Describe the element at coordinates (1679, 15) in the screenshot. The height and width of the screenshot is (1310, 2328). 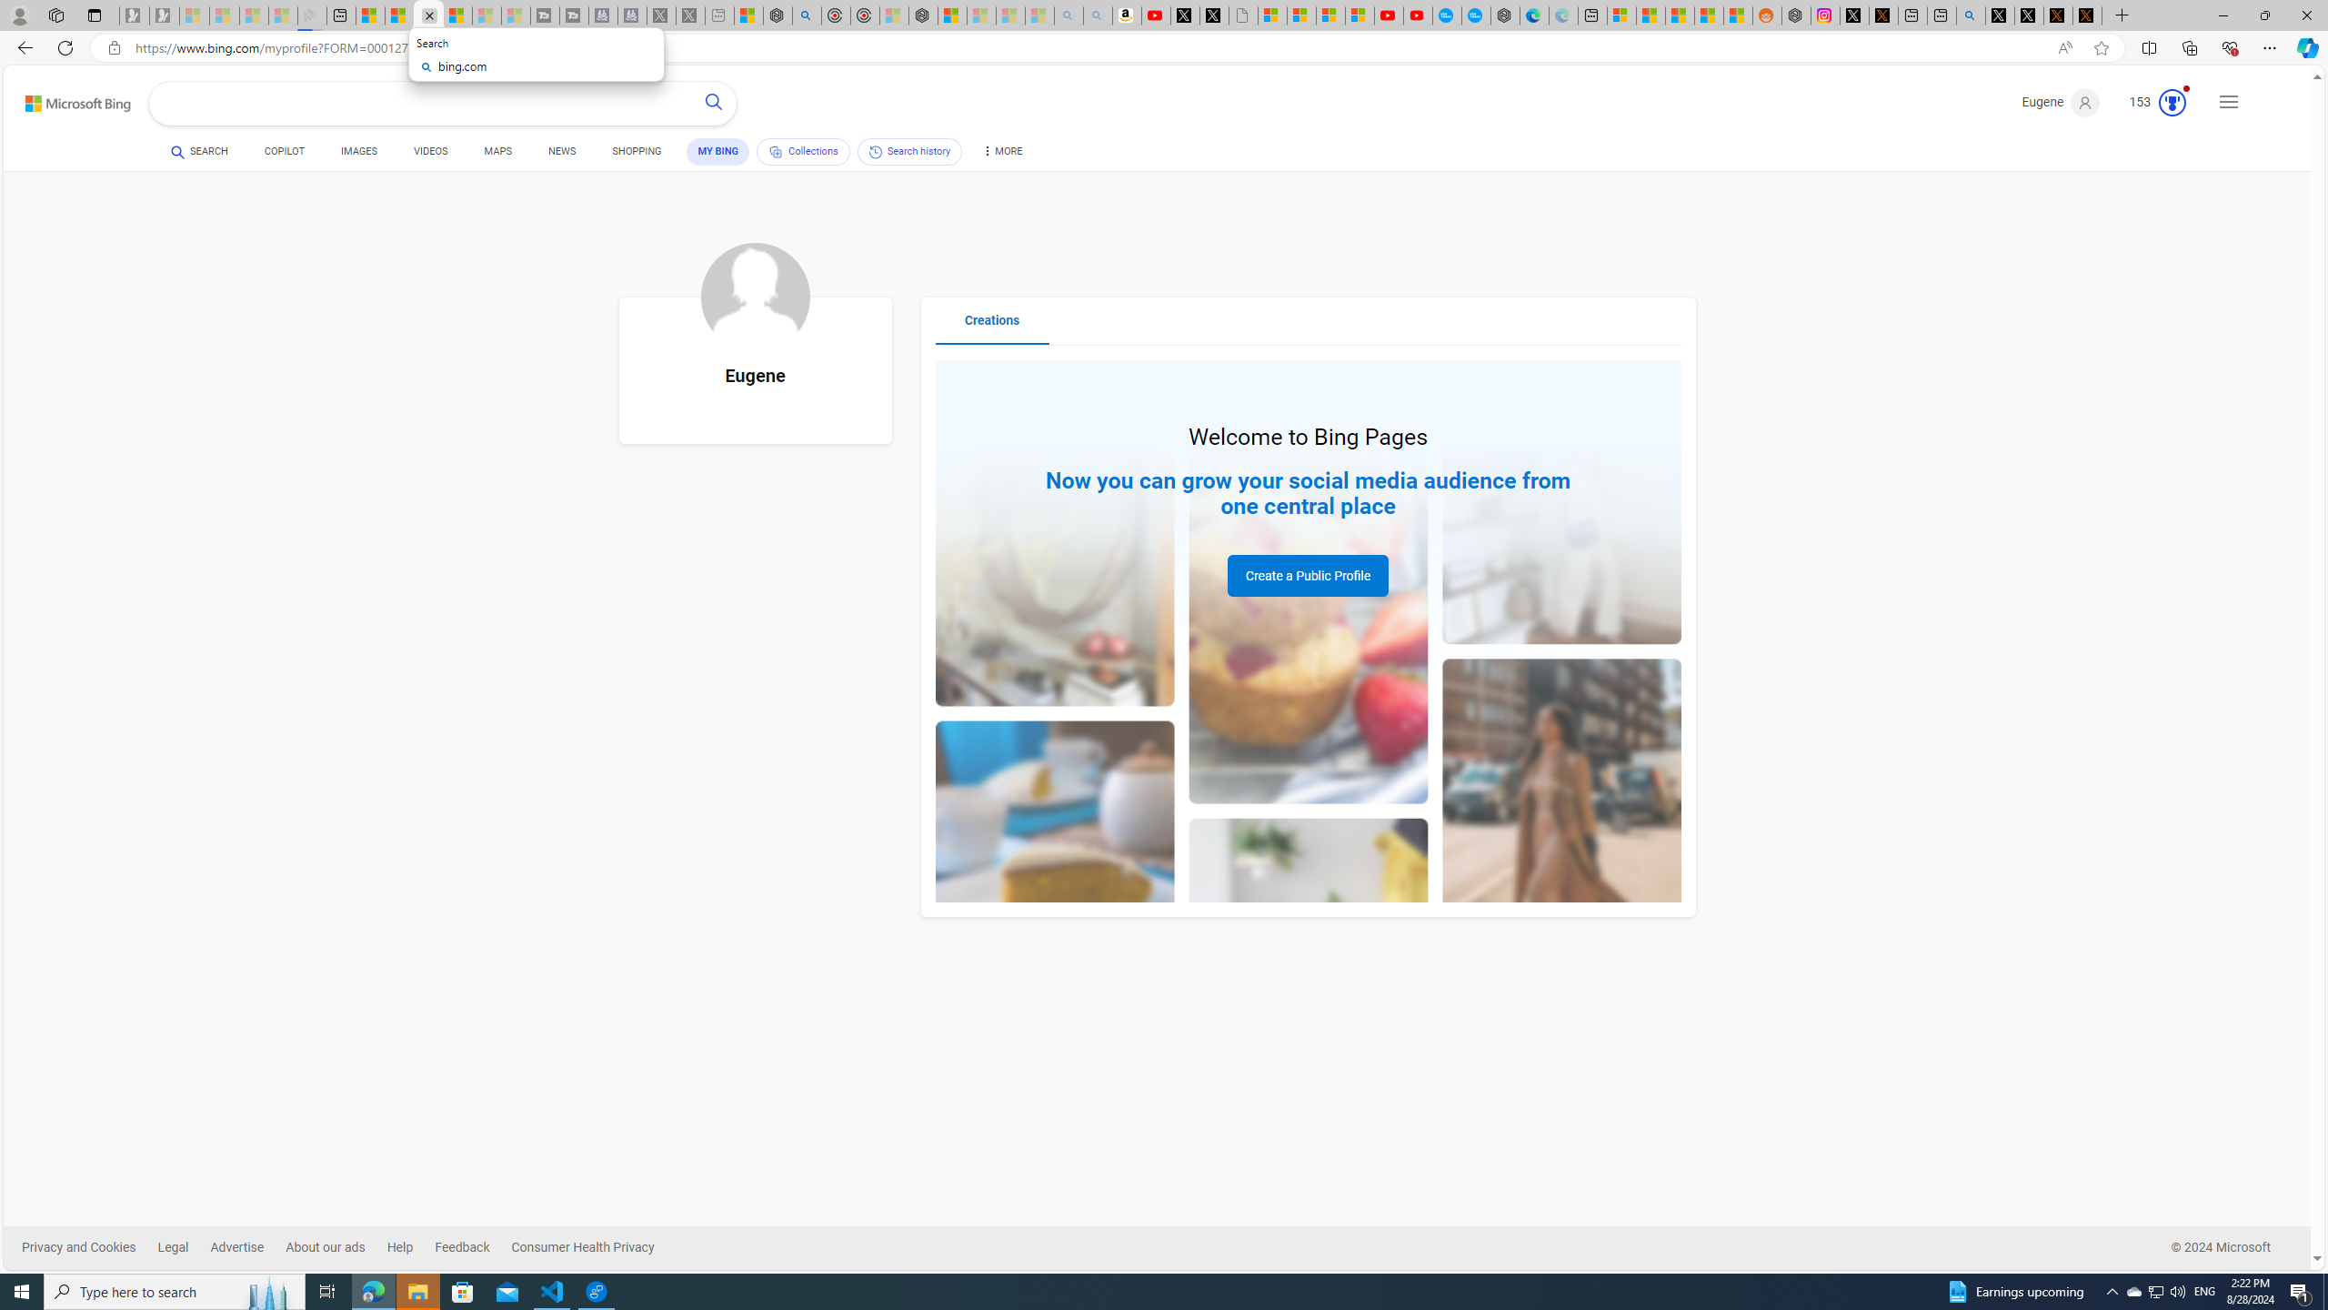
I see `Shanghai, China hourly forecast | Microsoft Weather` at that location.